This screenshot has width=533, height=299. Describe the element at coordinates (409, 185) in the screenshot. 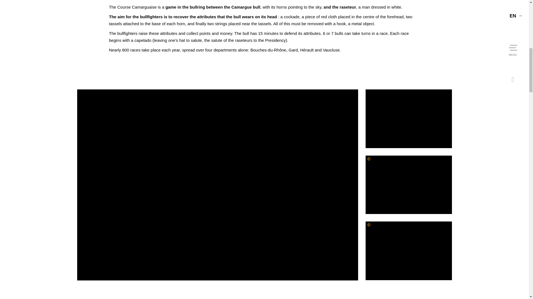

I see `OTI Alpilles en Provence` at that location.